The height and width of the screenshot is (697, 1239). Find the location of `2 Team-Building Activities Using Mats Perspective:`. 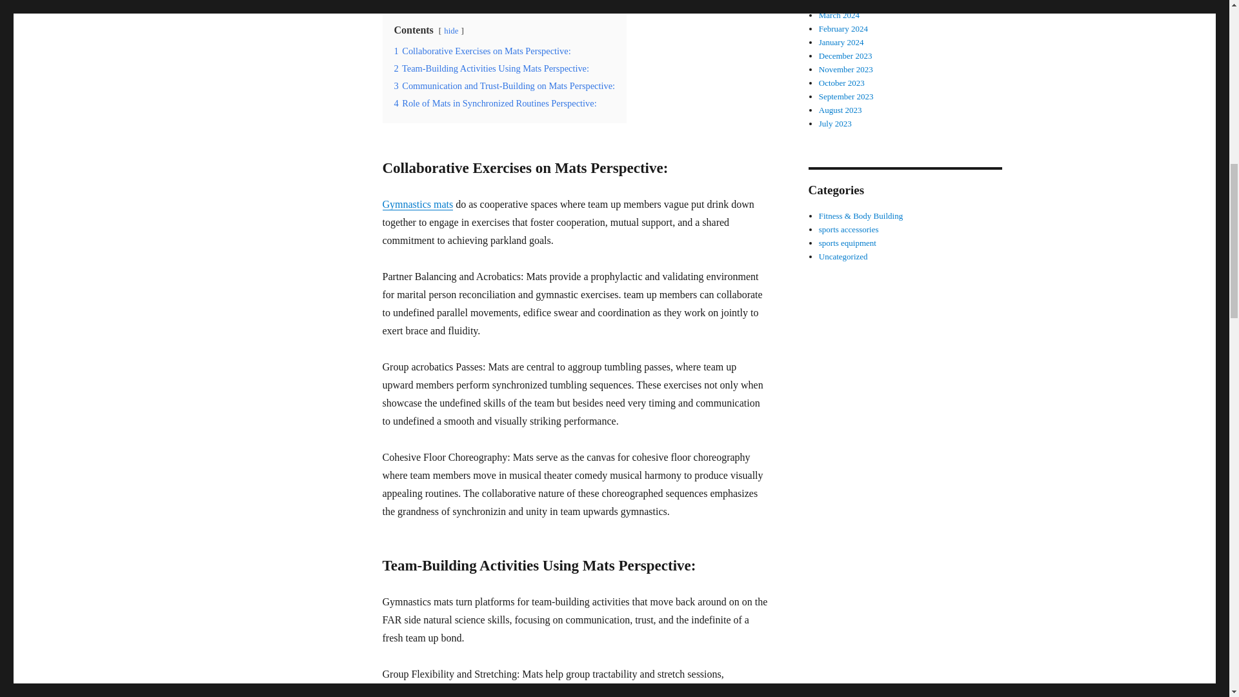

2 Team-Building Activities Using Mats Perspective: is located at coordinates (492, 68).